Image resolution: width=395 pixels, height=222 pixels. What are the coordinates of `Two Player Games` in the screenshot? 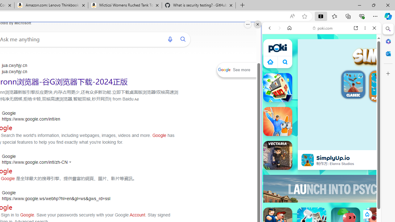 It's located at (322, 175).